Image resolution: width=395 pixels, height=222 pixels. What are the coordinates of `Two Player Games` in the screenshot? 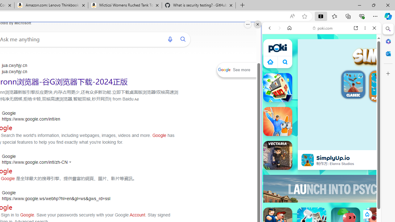 It's located at (322, 175).